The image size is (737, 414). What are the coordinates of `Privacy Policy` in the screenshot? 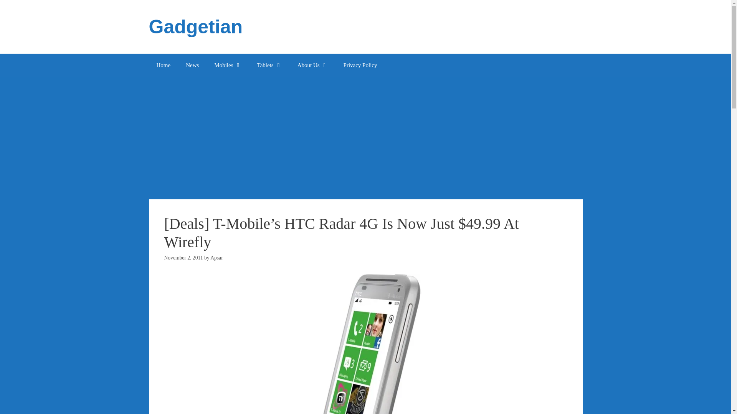 It's located at (360, 65).